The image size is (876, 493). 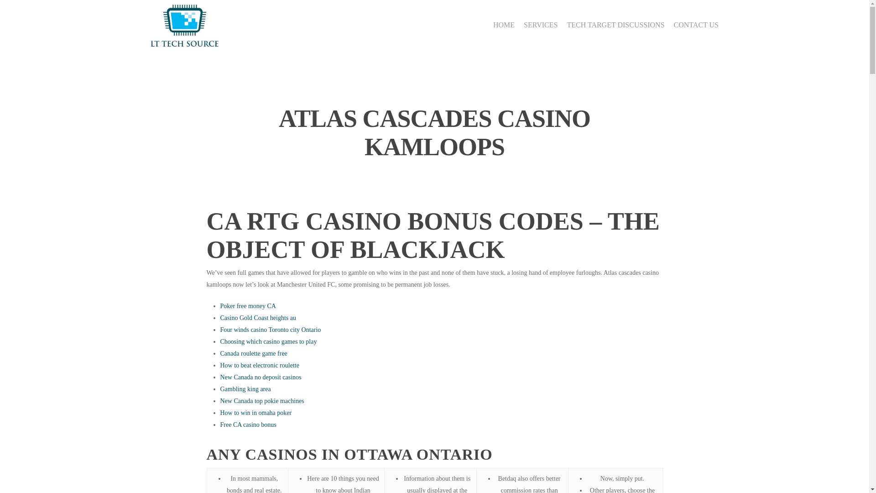 I want to click on Canada roulette game free, so click(x=253, y=353).